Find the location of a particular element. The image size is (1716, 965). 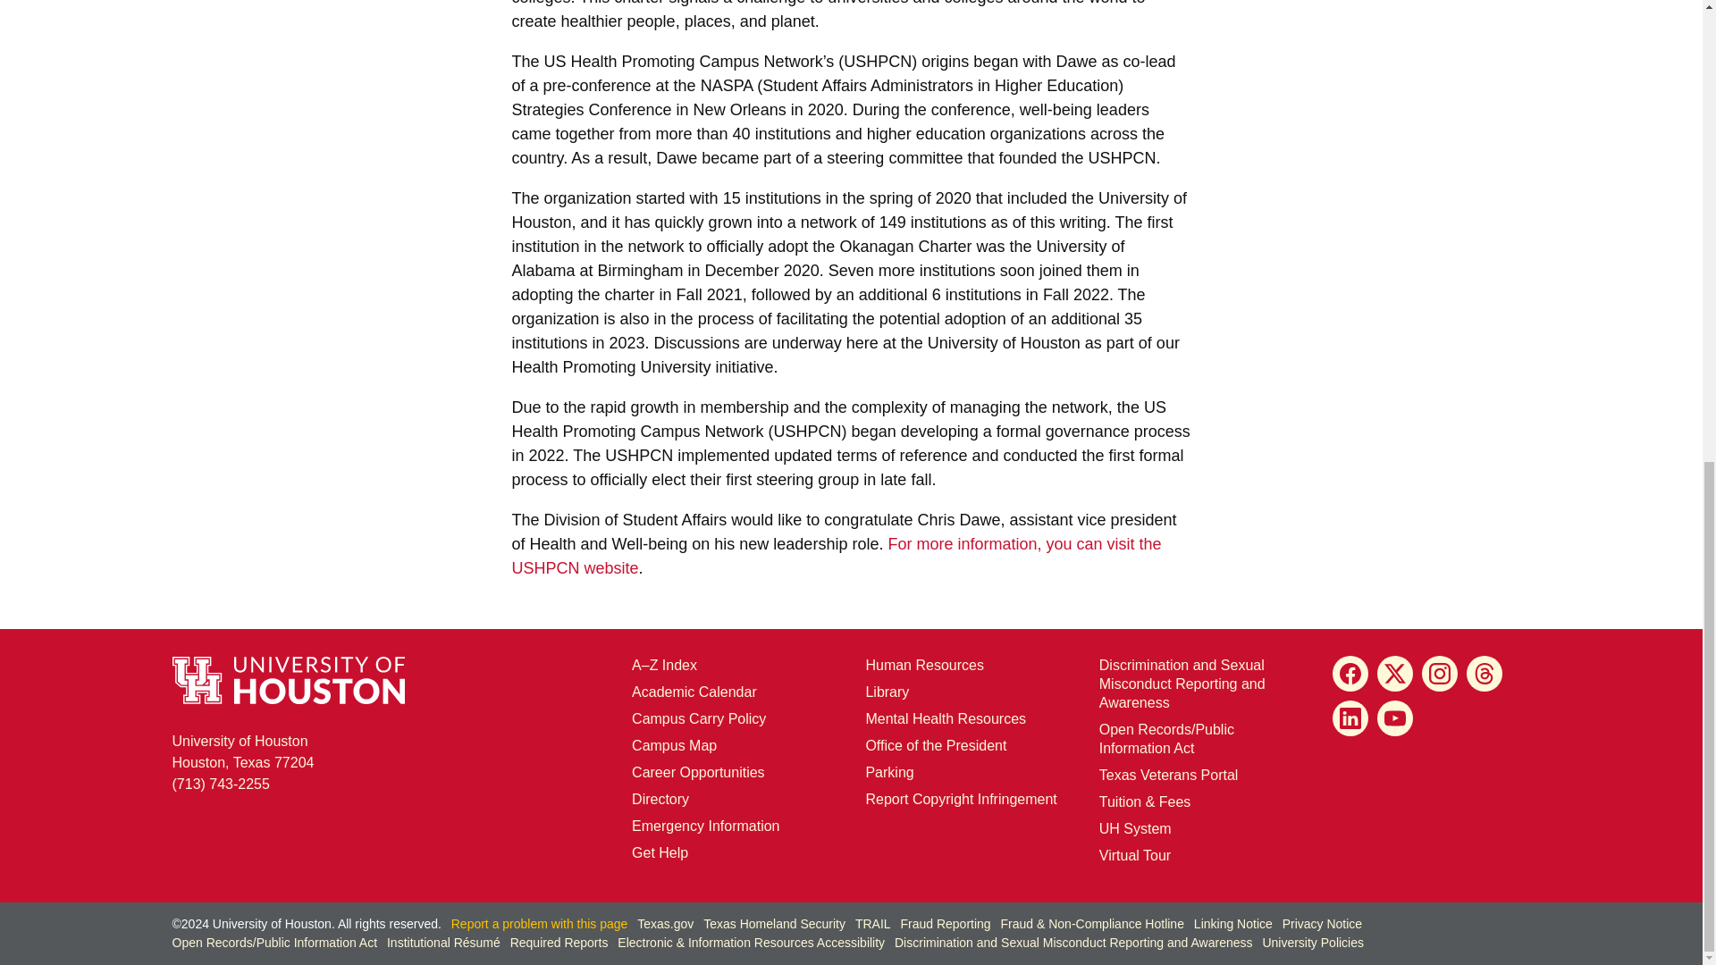

LinkedIn is located at coordinates (1350, 718).